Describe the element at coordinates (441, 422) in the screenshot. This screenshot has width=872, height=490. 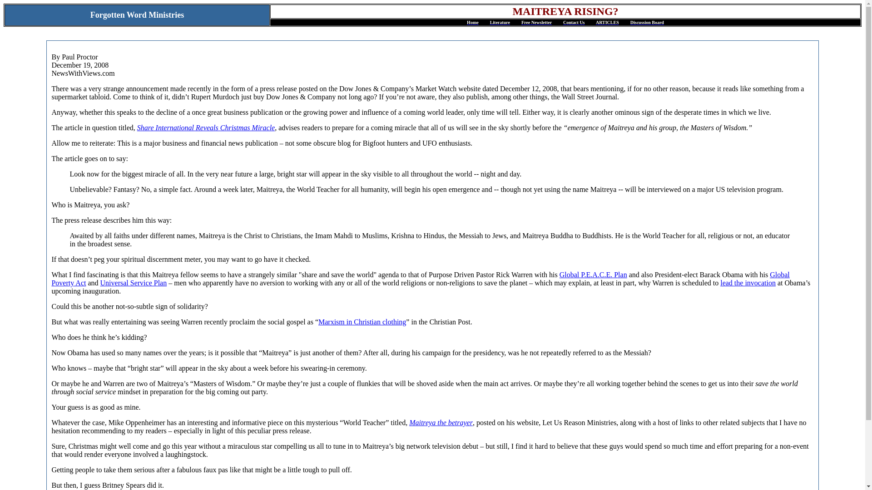
I see `Maitreya the betrayer` at that location.